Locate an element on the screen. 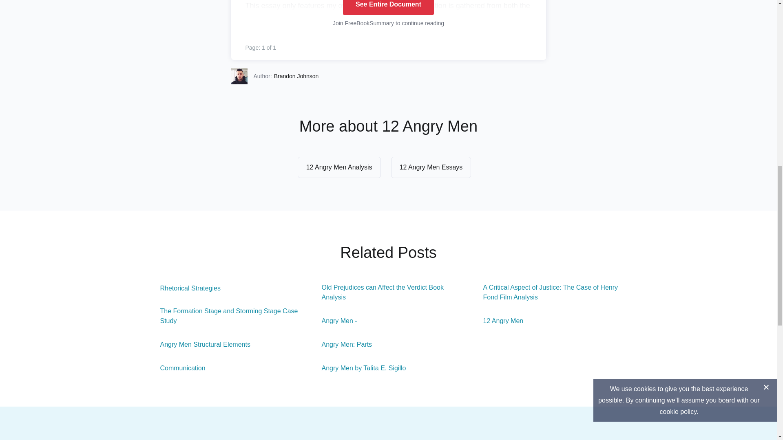 The image size is (783, 440). 12 Angry Men Essays is located at coordinates (431, 167).